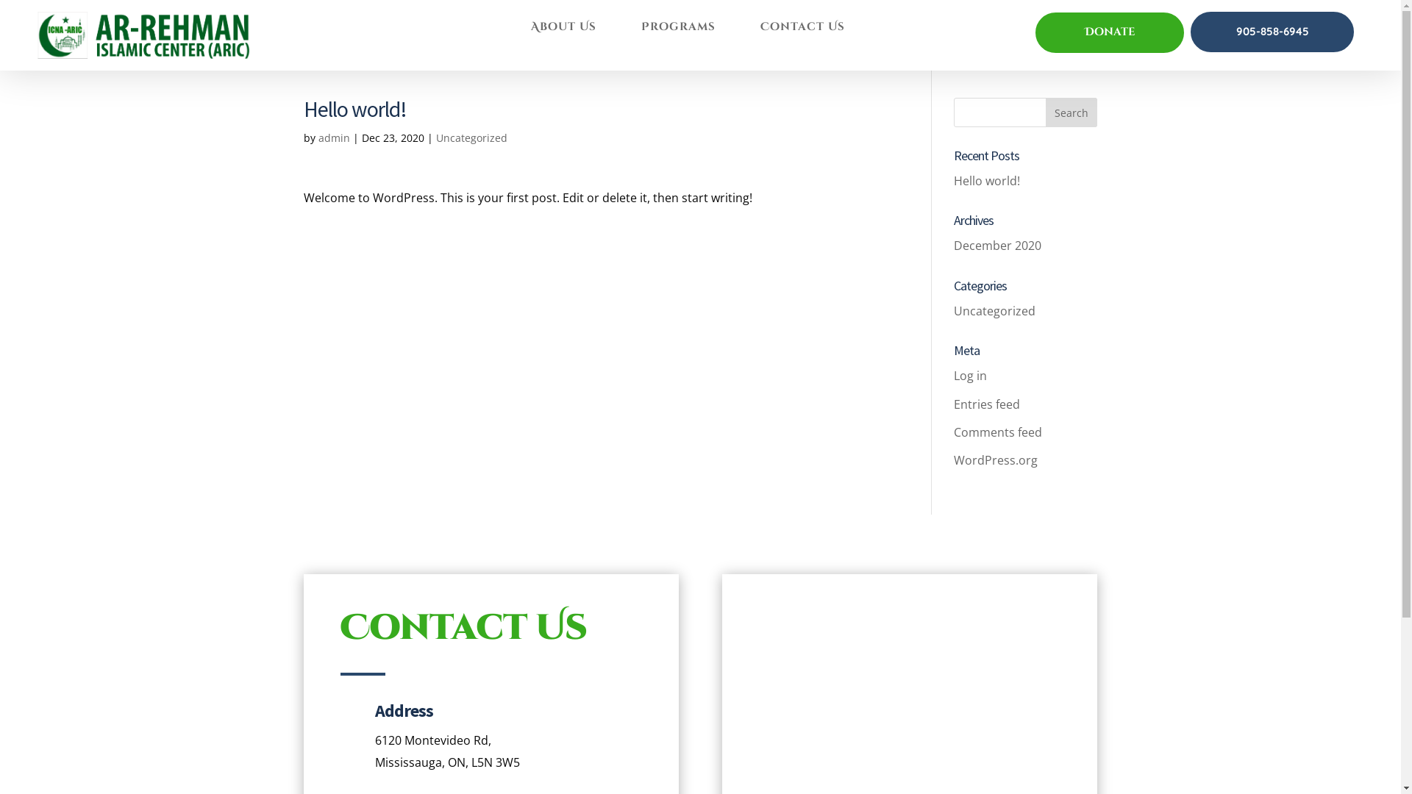  What do you see at coordinates (1072, 112) in the screenshot?
I see `Search` at bounding box center [1072, 112].